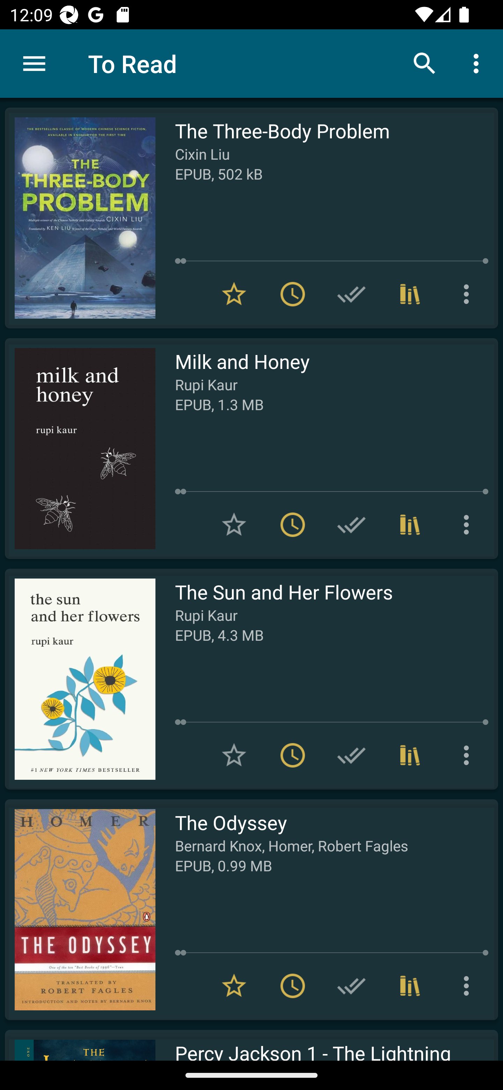 The image size is (503, 1090). I want to click on Remove from Favorites, so click(234, 294).